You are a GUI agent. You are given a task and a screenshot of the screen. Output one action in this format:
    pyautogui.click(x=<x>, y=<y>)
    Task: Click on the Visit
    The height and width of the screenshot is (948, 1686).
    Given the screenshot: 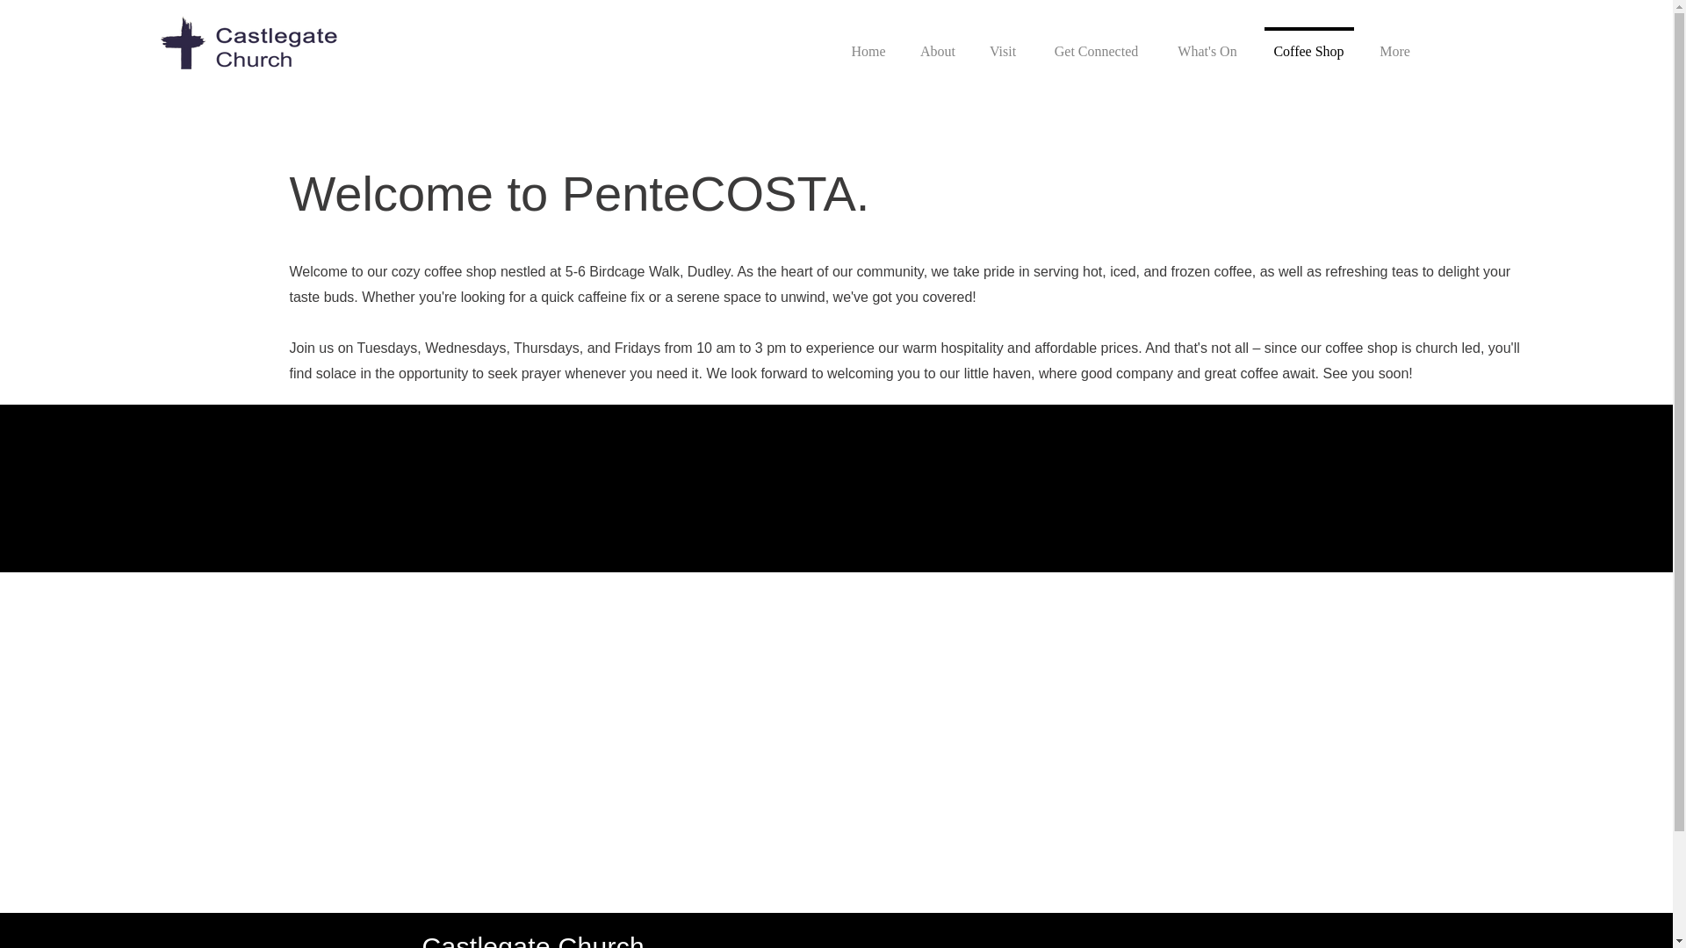 What is the action you would take?
    pyautogui.click(x=1003, y=44)
    